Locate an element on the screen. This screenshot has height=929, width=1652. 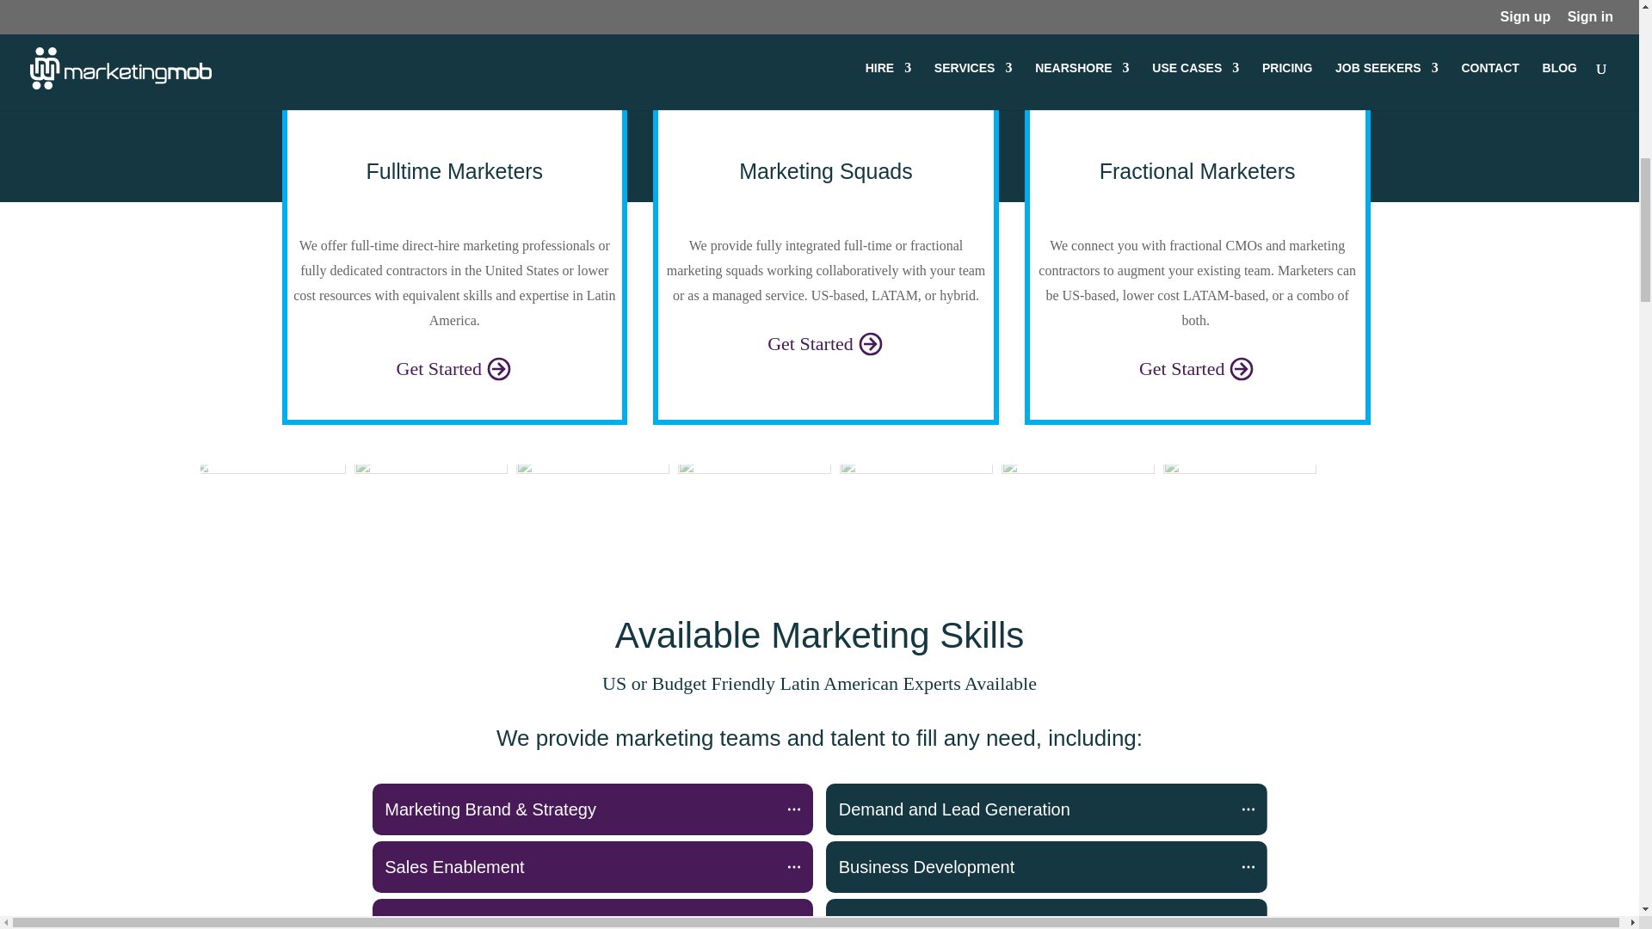
Nearshore Marketing is located at coordinates (454, 110).